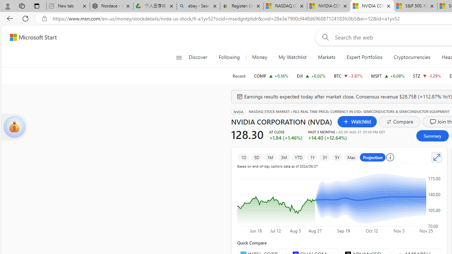 This screenshot has width=452, height=254. I want to click on S&P 500, Nasdaq end lower, weighed by Nvidia dip | Watch, so click(415, 6).